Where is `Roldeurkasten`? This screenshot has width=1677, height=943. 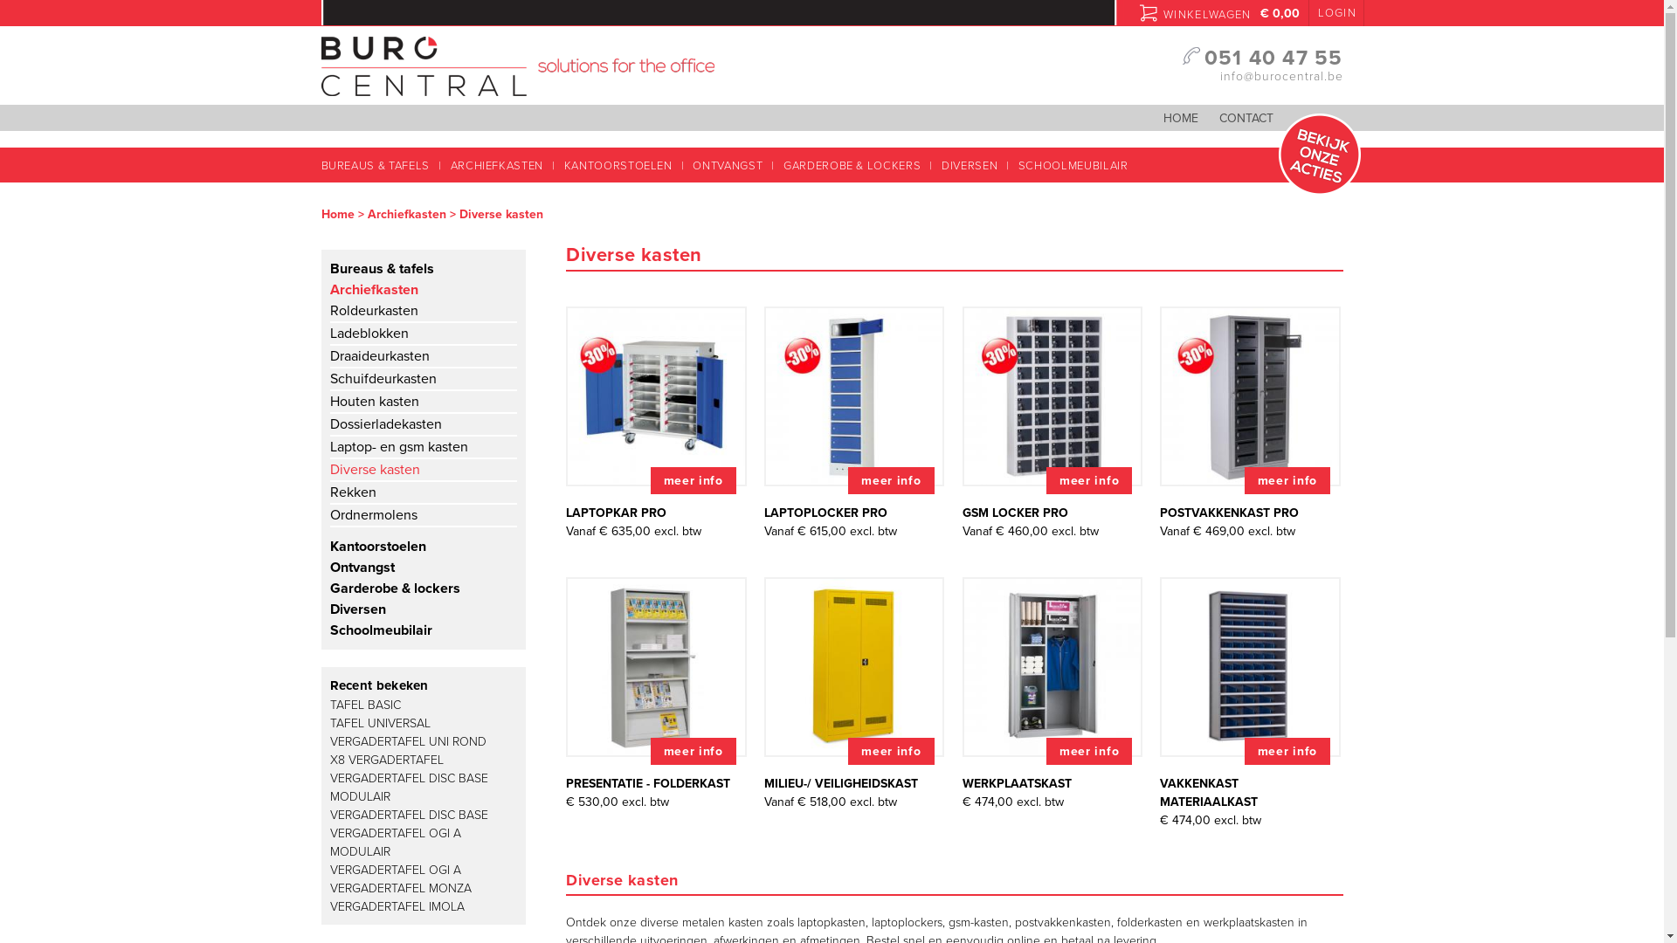 Roldeurkasten is located at coordinates (374, 311).